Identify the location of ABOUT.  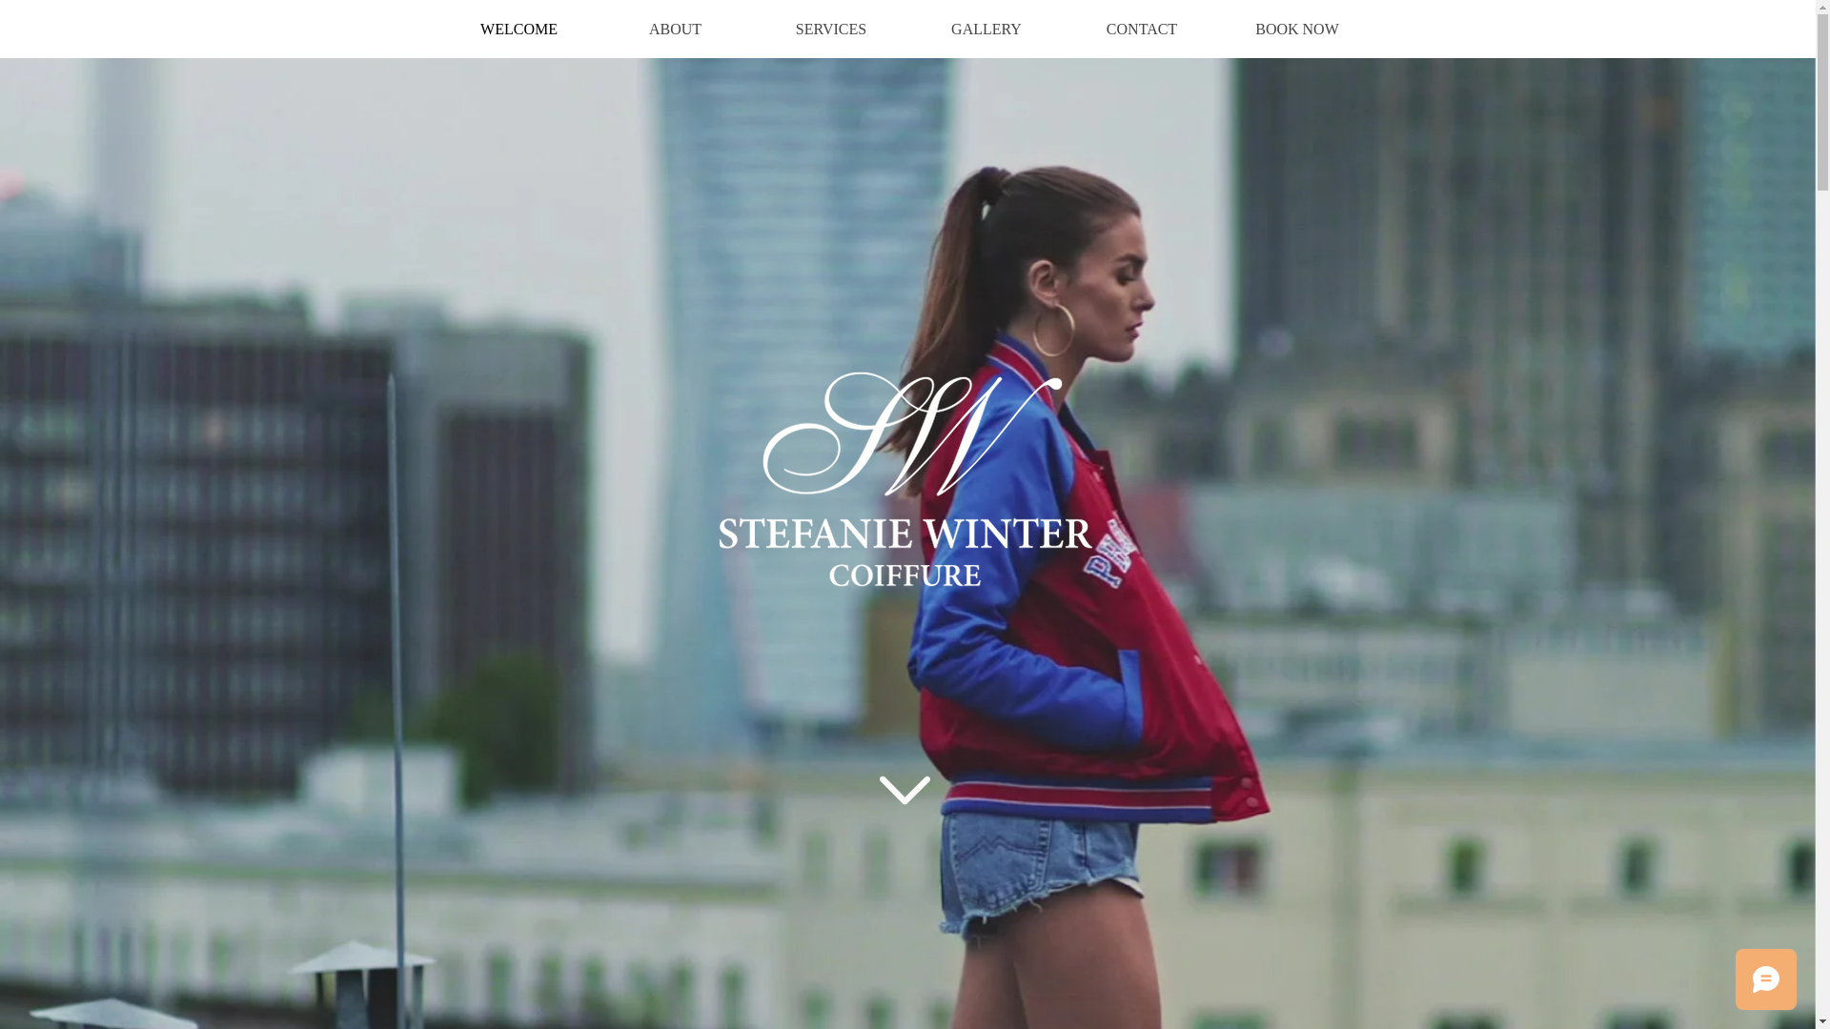
(675, 29).